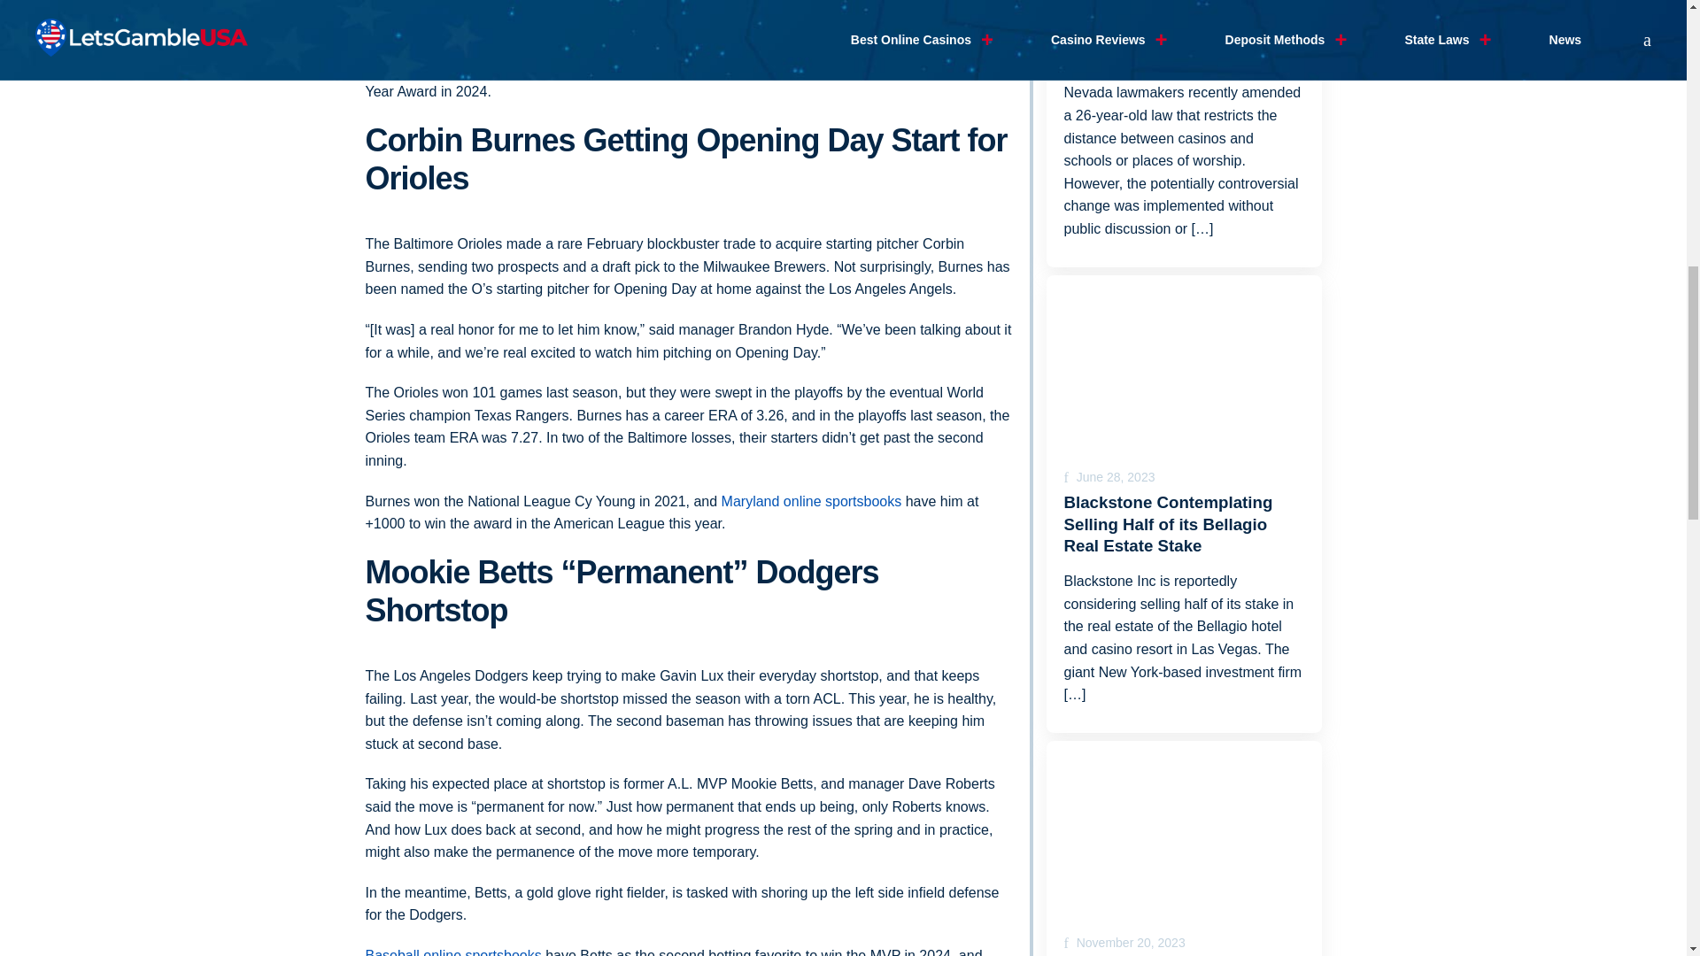 This screenshot has width=1700, height=956. I want to click on New York online sportsbooks, so click(455, 69).